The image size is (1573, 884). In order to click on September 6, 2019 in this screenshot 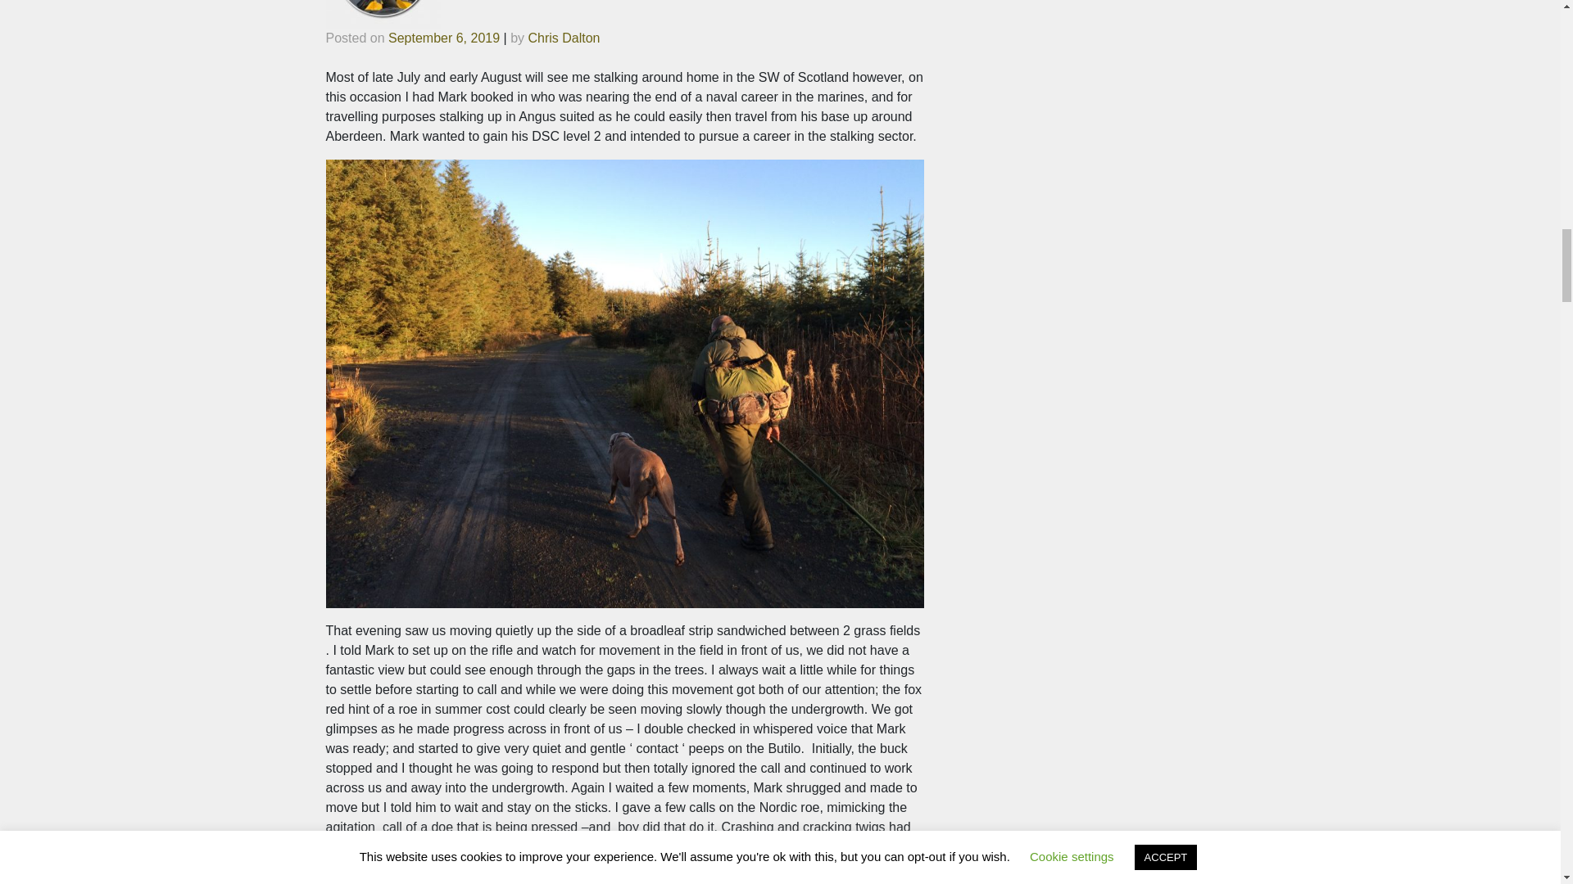, I will do `click(444, 38)`.